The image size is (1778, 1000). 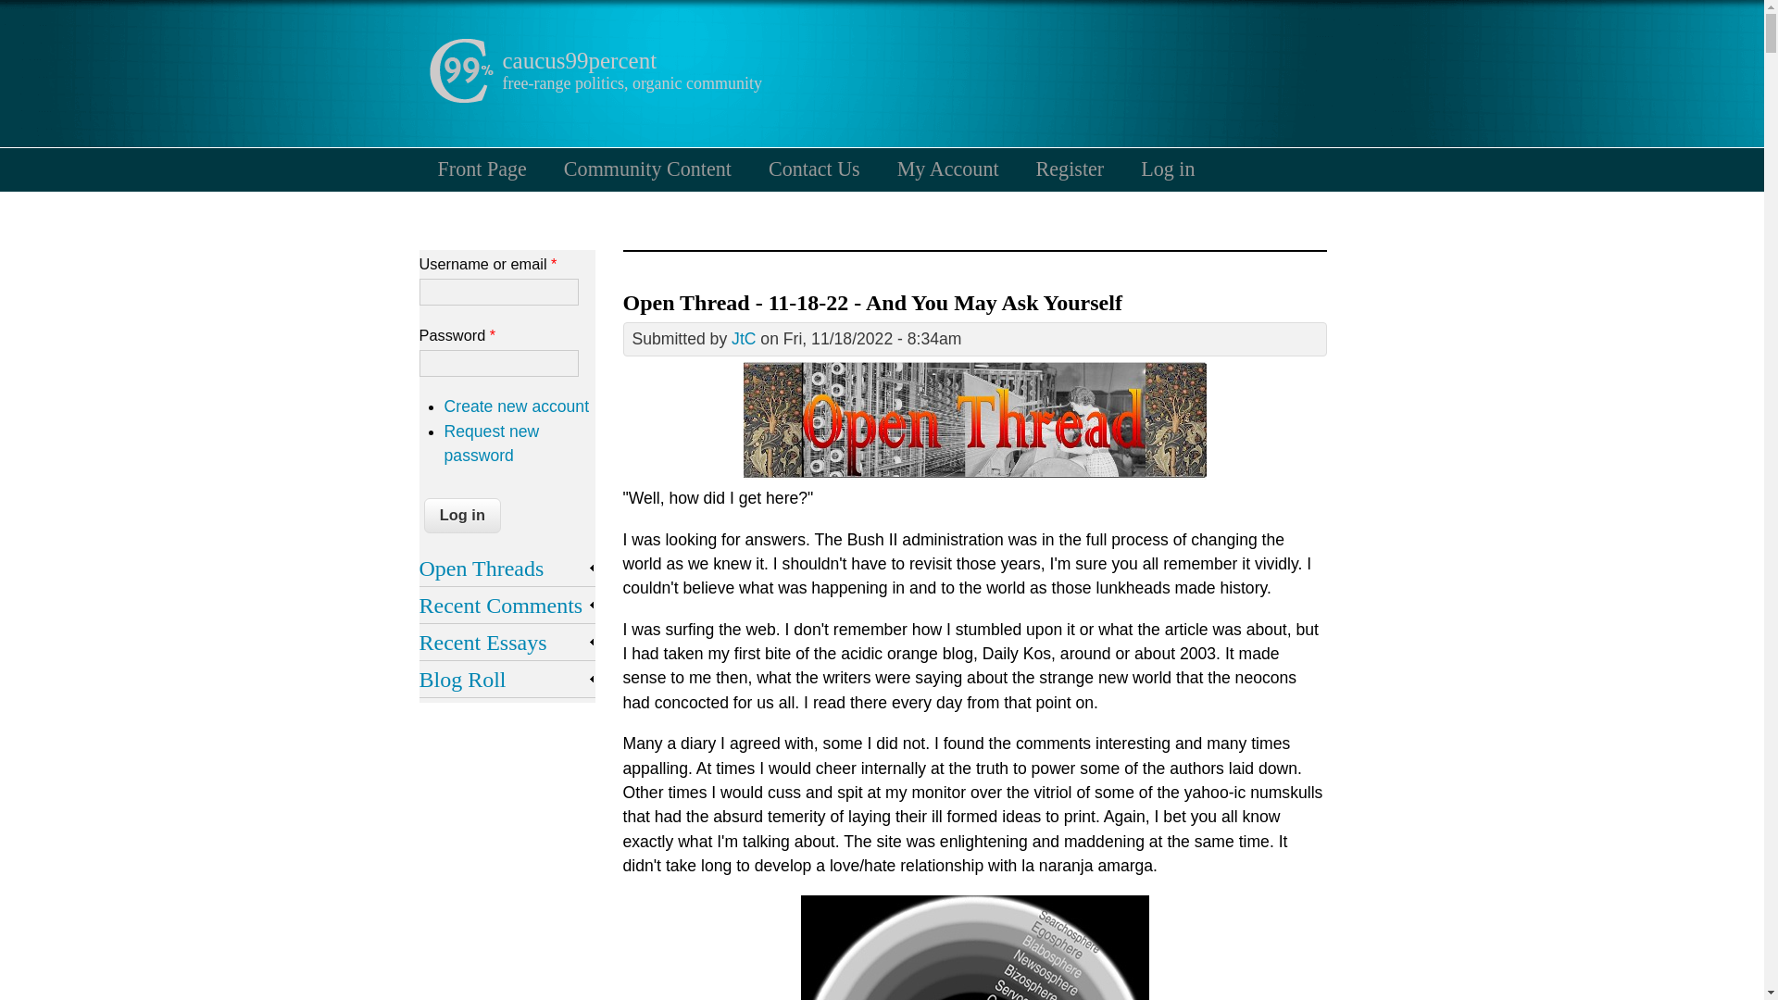 What do you see at coordinates (743, 339) in the screenshot?
I see `View user profile.` at bounding box center [743, 339].